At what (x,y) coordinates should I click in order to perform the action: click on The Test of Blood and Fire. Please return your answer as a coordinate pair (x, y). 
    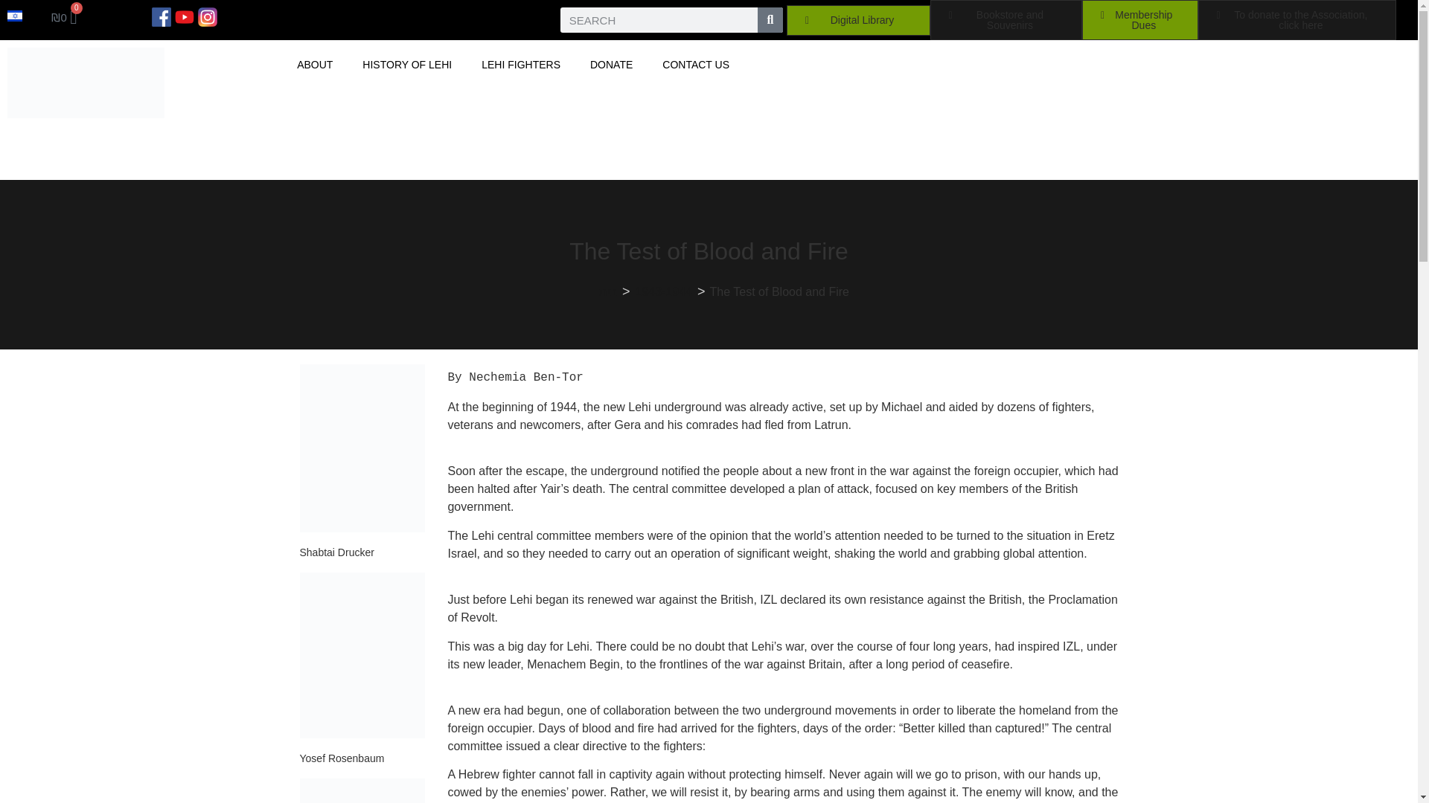
    Looking at the image, I should click on (779, 291).